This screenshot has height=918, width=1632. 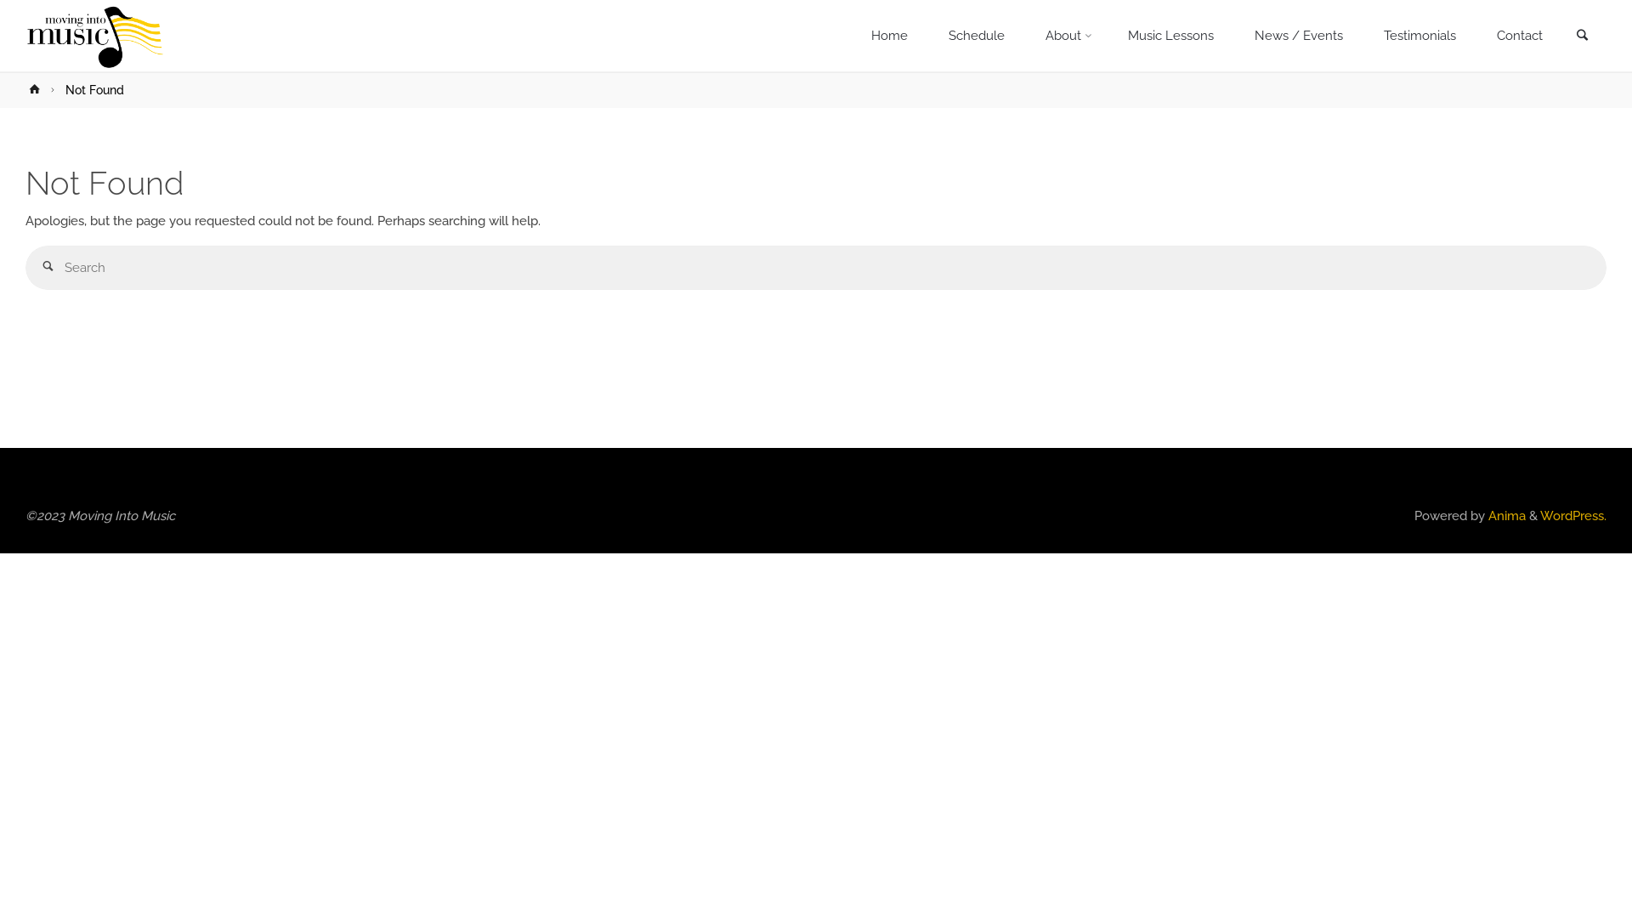 What do you see at coordinates (1573, 516) in the screenshot?
I see `WordPress.` at bounding box center [1573, 516].